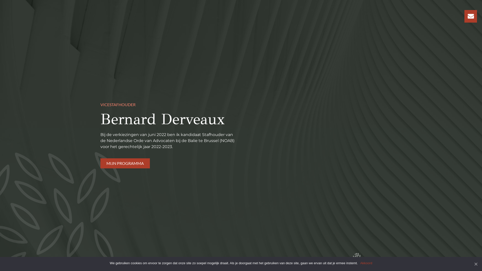  Describe the element at coordinates (125, 163) in the screenshot. I see `MIJN PROGRAMMA` at that location.